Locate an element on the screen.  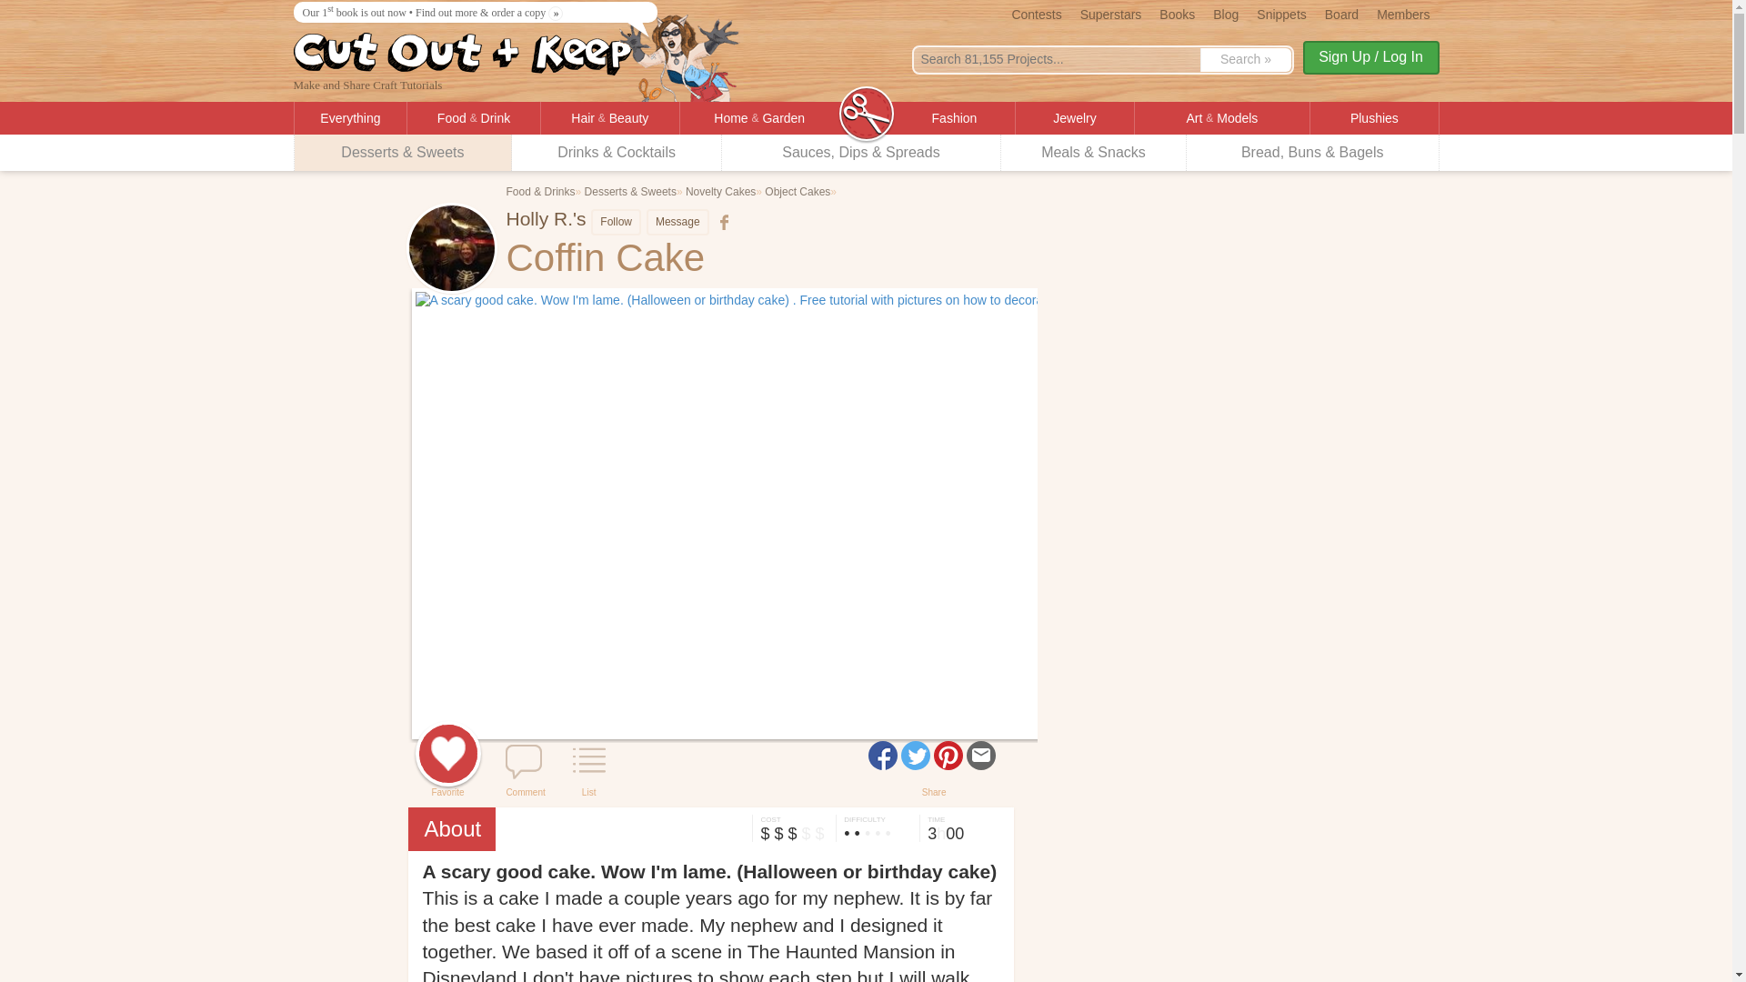
Books is located at coordinates (1177, 13).